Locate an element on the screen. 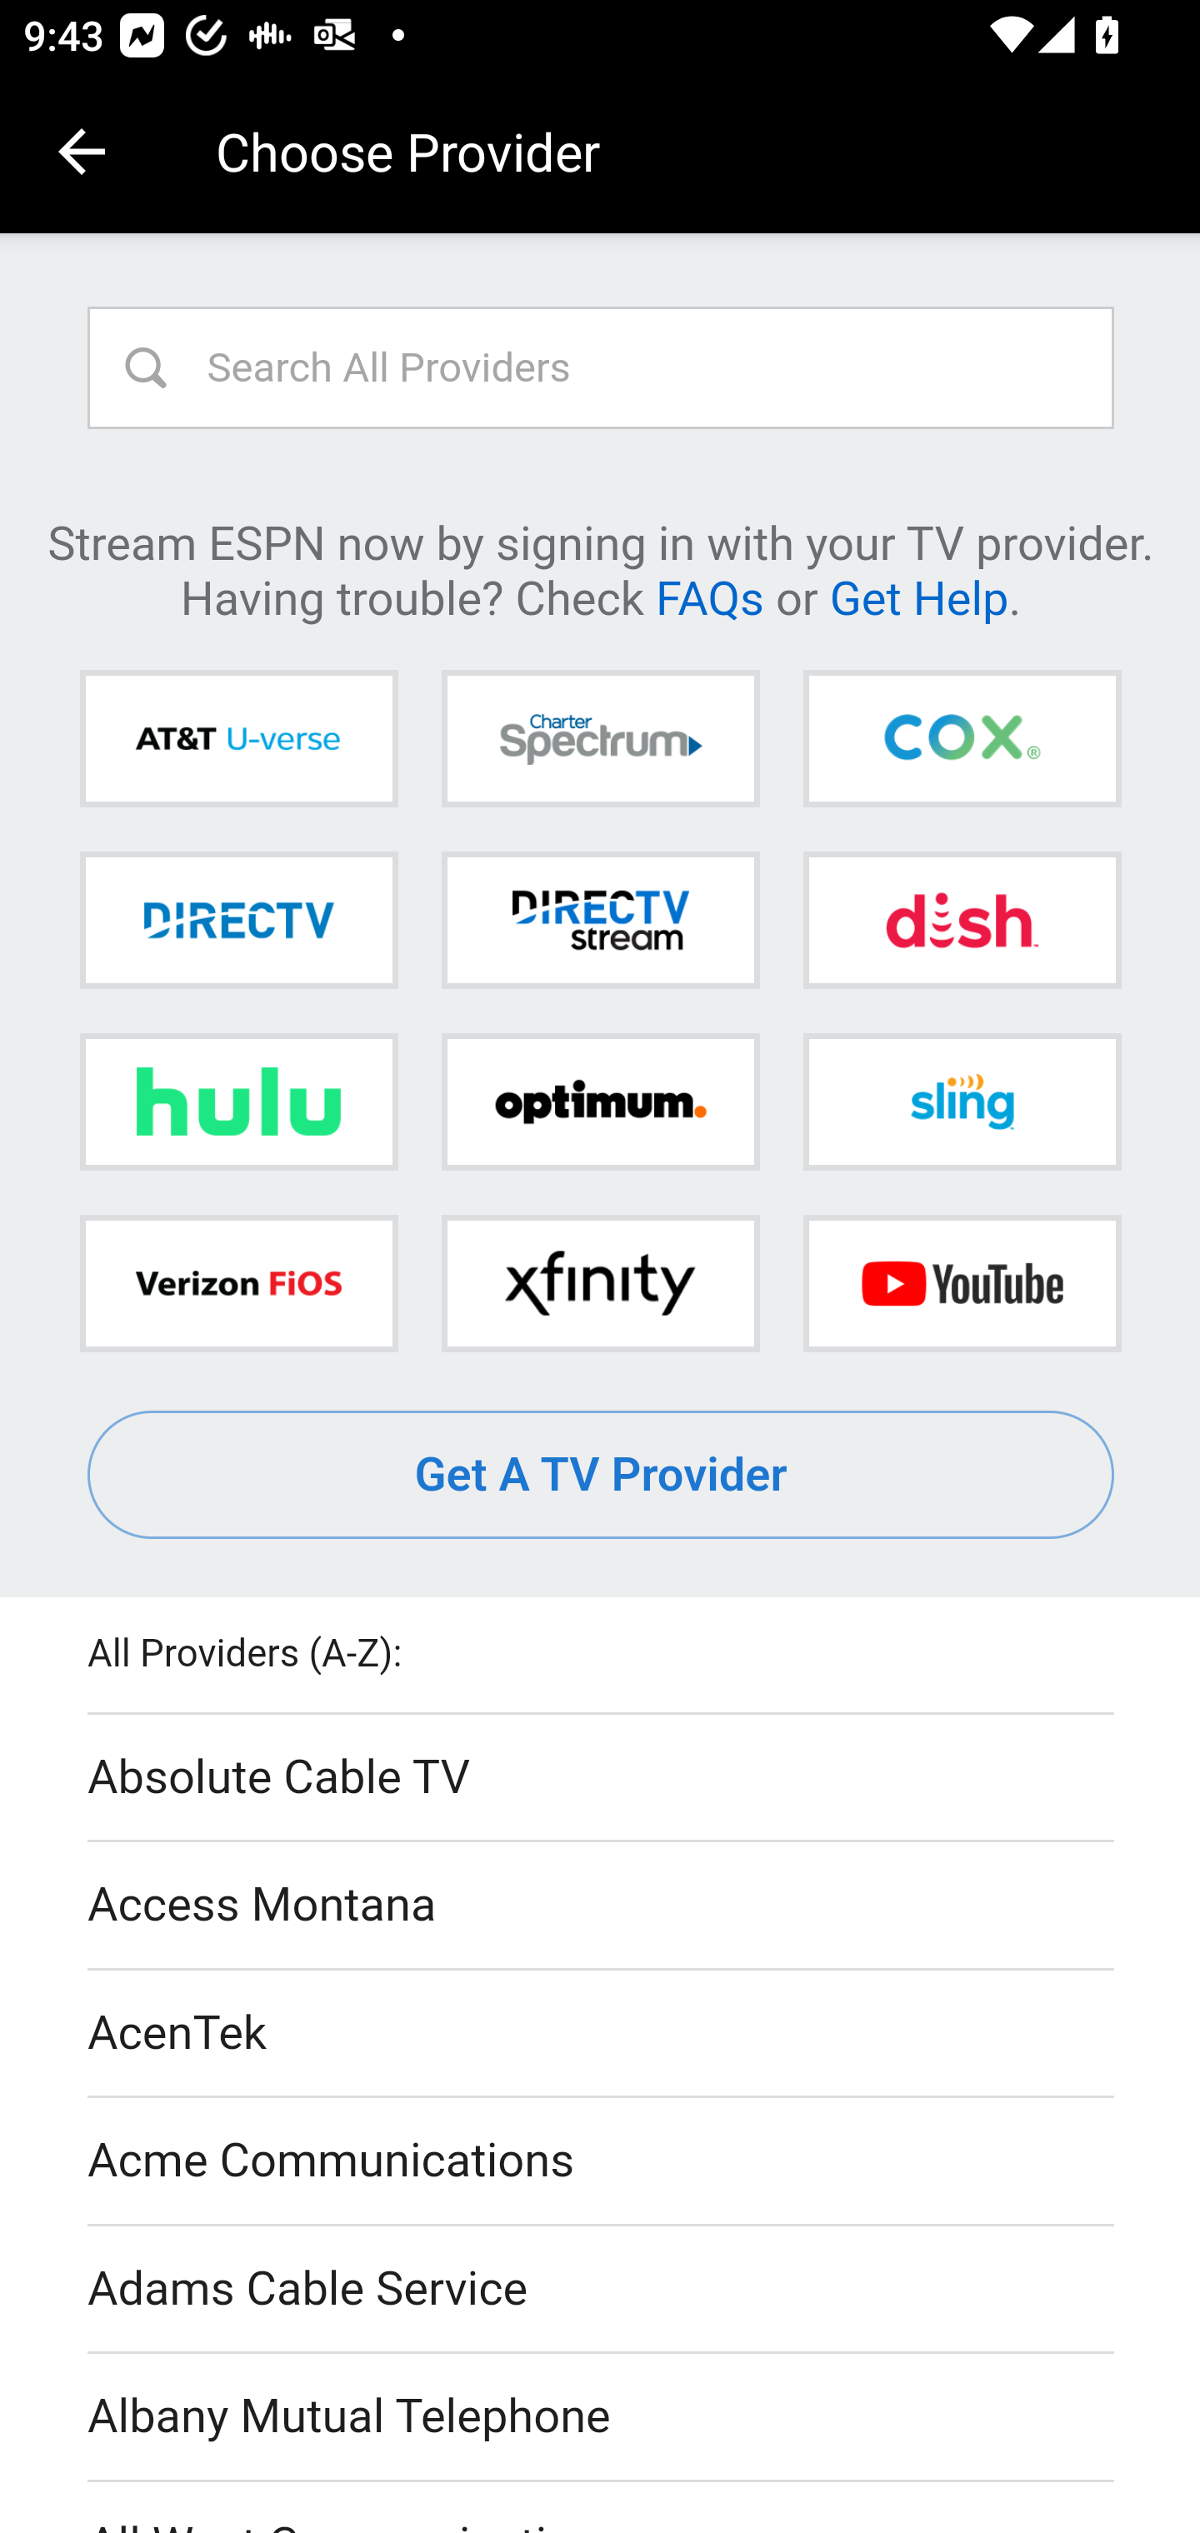 Image resolution: width=1200 pixels, height=2533 pixels. DIRECTV is located at coordinates (238, 919).